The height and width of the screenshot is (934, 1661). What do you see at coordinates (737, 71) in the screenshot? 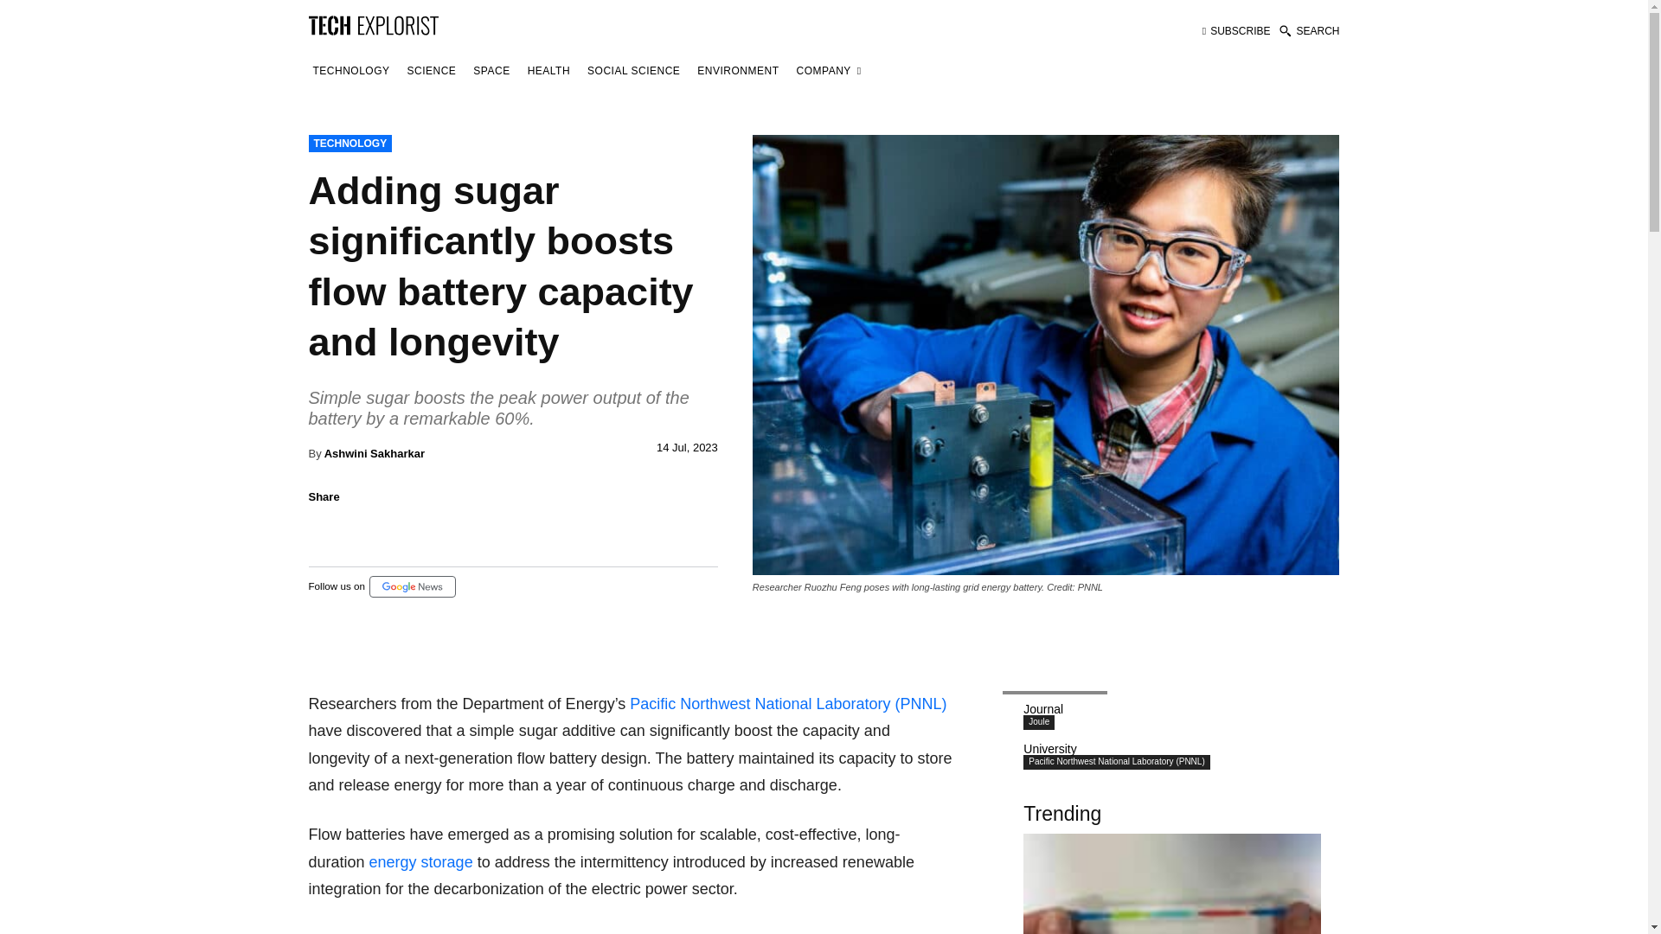
I see `ENVIRONMENT` at bounding box center [737, 71].